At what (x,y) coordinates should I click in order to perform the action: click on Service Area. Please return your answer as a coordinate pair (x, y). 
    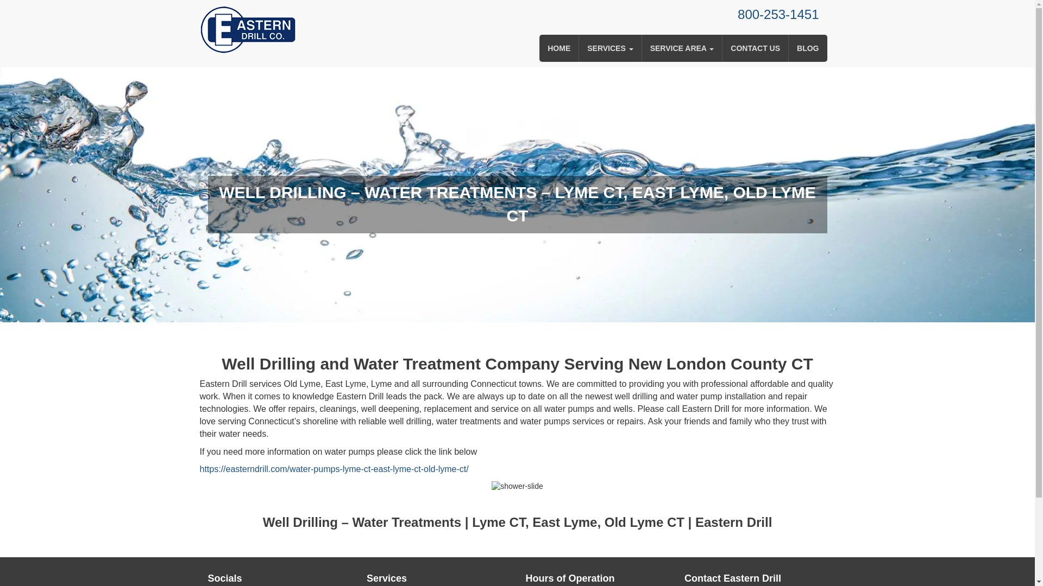
    Looking at the image, I should click on (682, 48).